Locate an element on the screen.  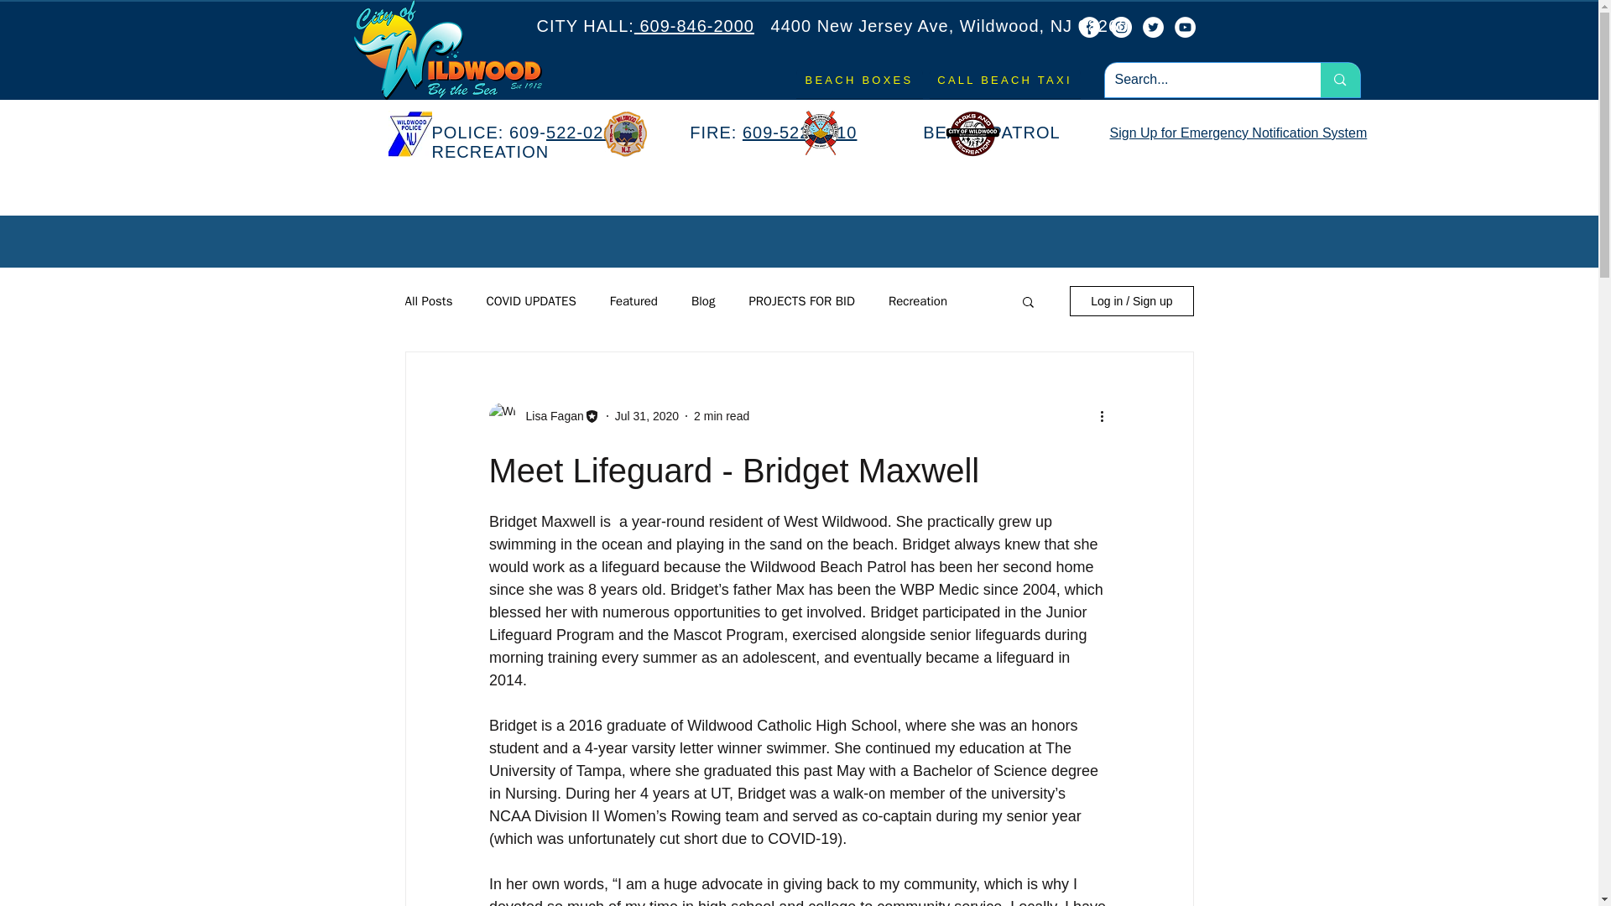
Lisa Fagan is located at coordinates (549, 416).